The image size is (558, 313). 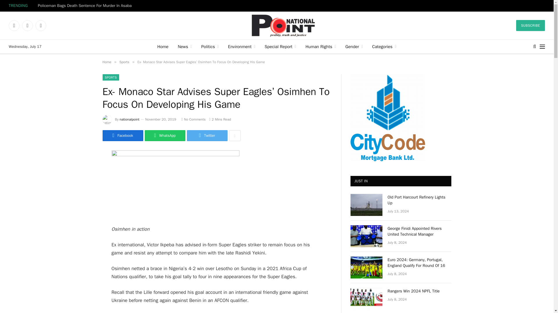 I want to click on Facebook, so click(x=14, y=26).